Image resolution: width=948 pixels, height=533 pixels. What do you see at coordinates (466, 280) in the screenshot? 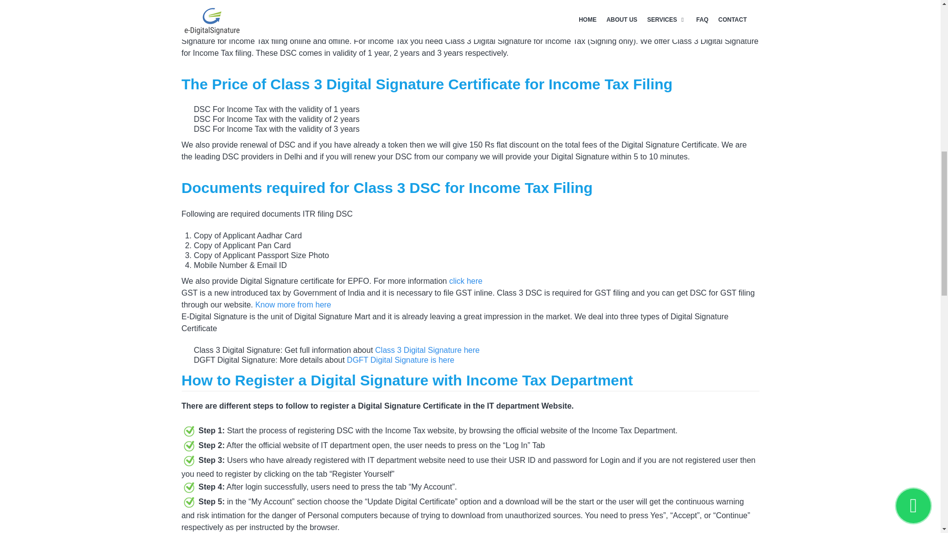
I see `click here` at bounding box center [466, 280].